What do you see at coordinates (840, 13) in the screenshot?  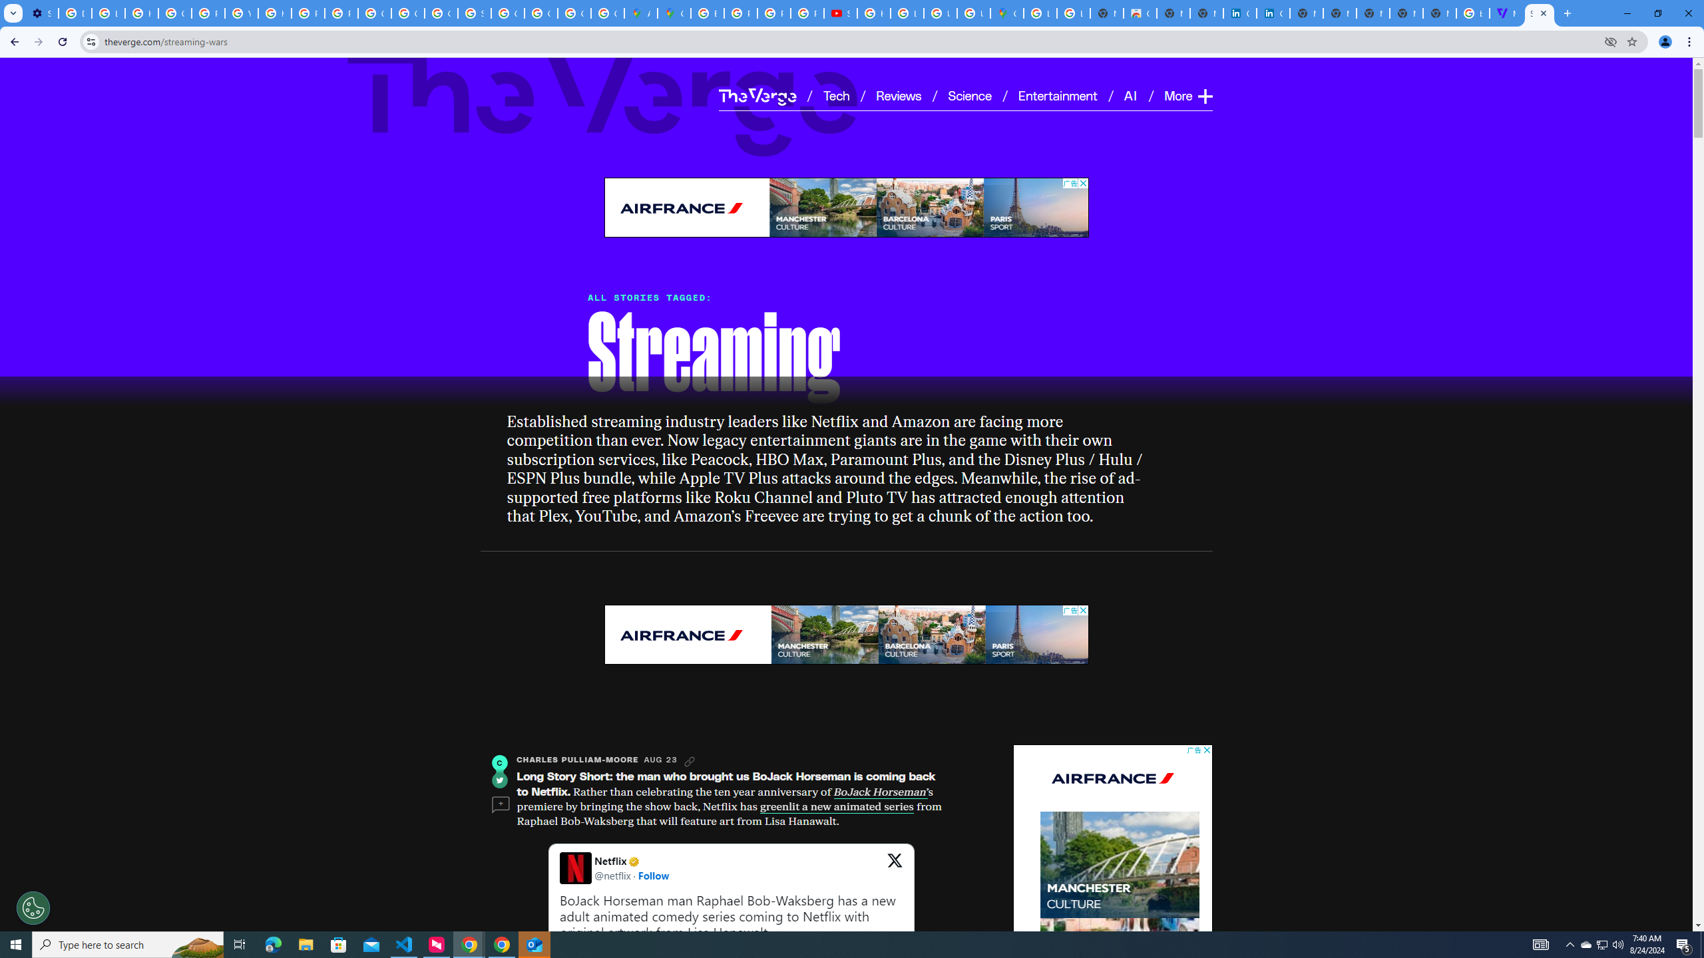 I see `Subscriptions - YouTube` at bounding box center [840, 13].